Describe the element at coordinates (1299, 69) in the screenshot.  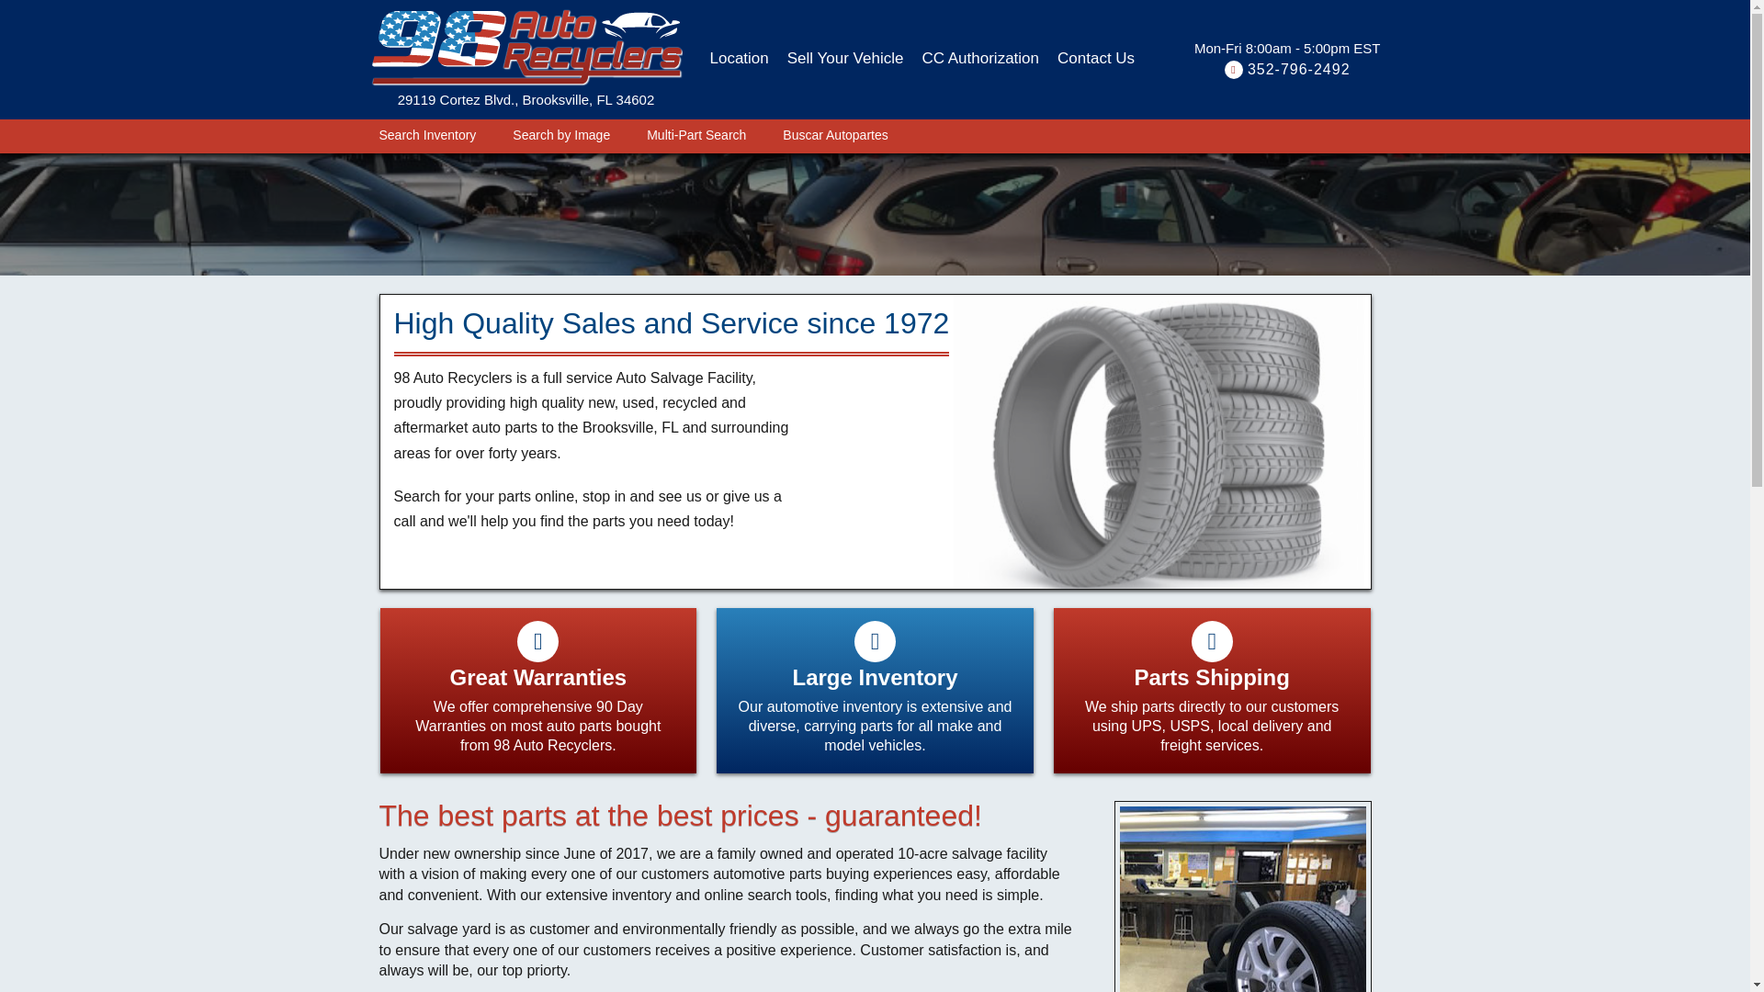
I see `352-796-2492` at that location.